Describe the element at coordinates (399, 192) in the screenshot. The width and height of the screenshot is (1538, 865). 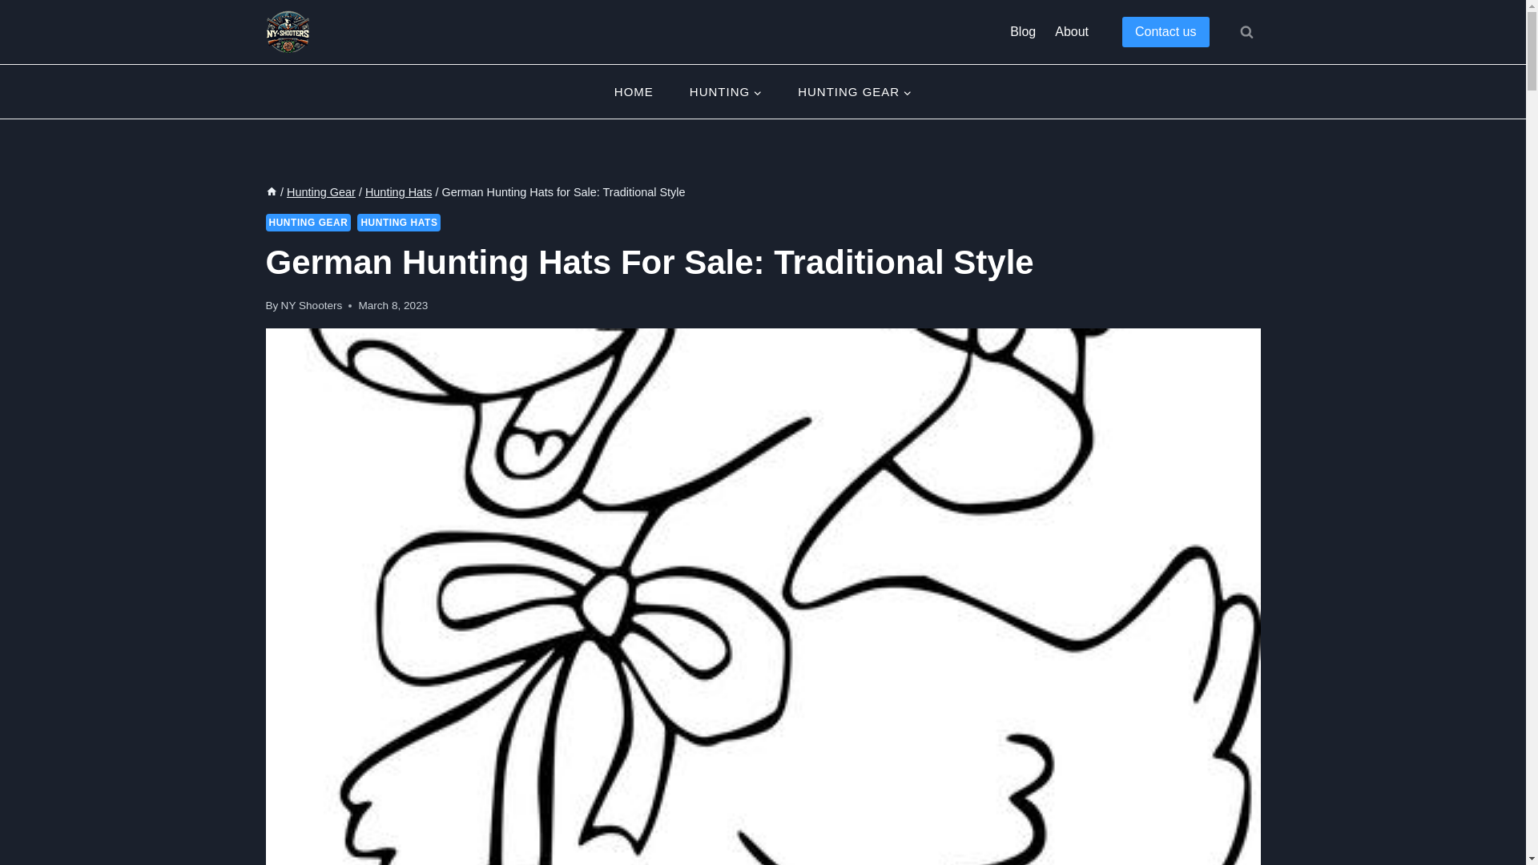
I see `Hunting Hats` at that location.